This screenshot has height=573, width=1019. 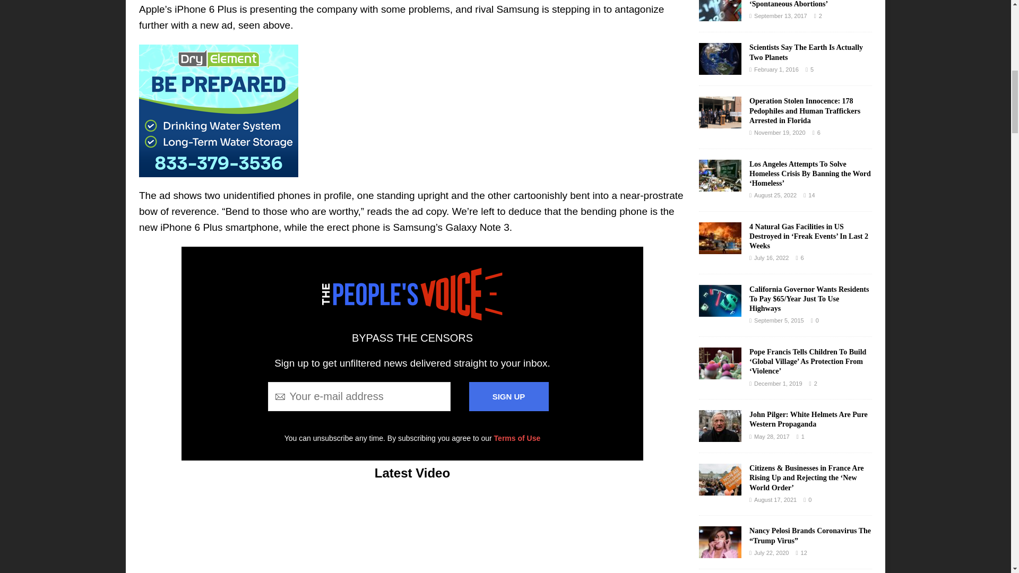 I want to click on SIGN UP, so click(x=508, y=397).